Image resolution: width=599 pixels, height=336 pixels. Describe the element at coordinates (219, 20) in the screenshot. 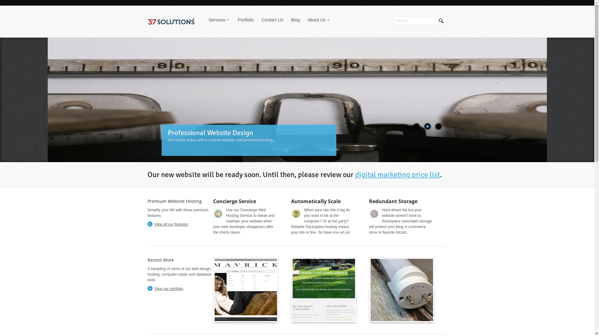

I see `Services` at that location.